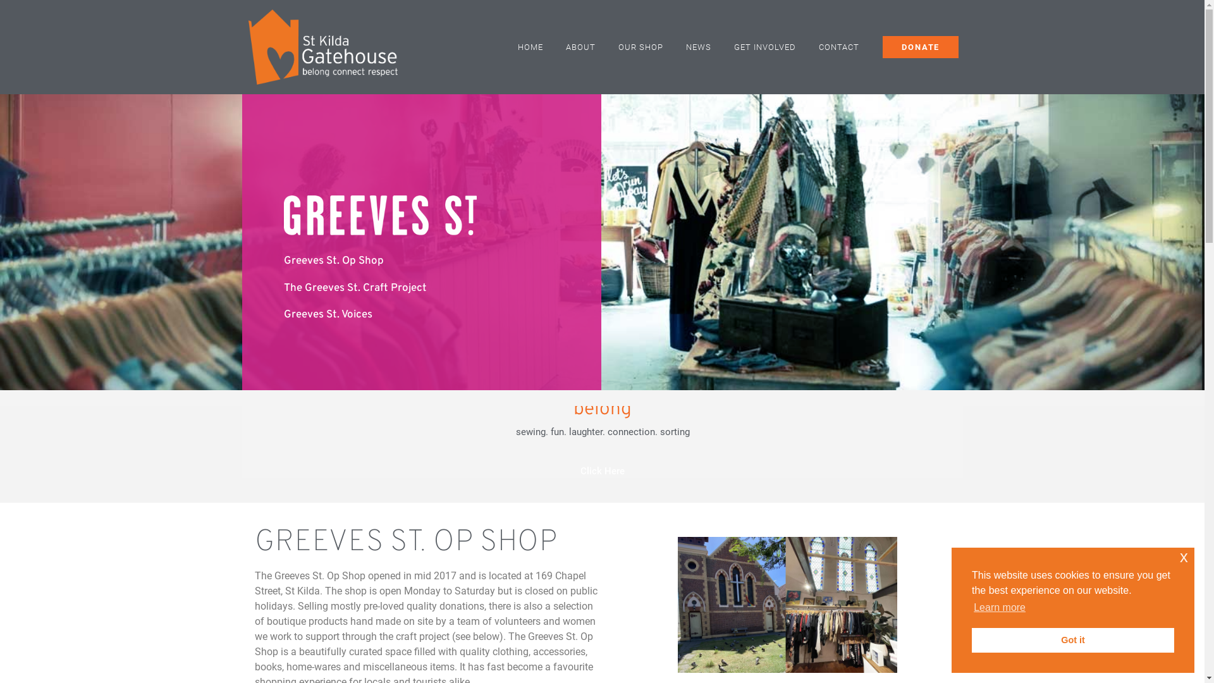 The width and height of the screenshot is (1214, 683). I want to click on The Greeves St. Craft Project, so click(421, 288).